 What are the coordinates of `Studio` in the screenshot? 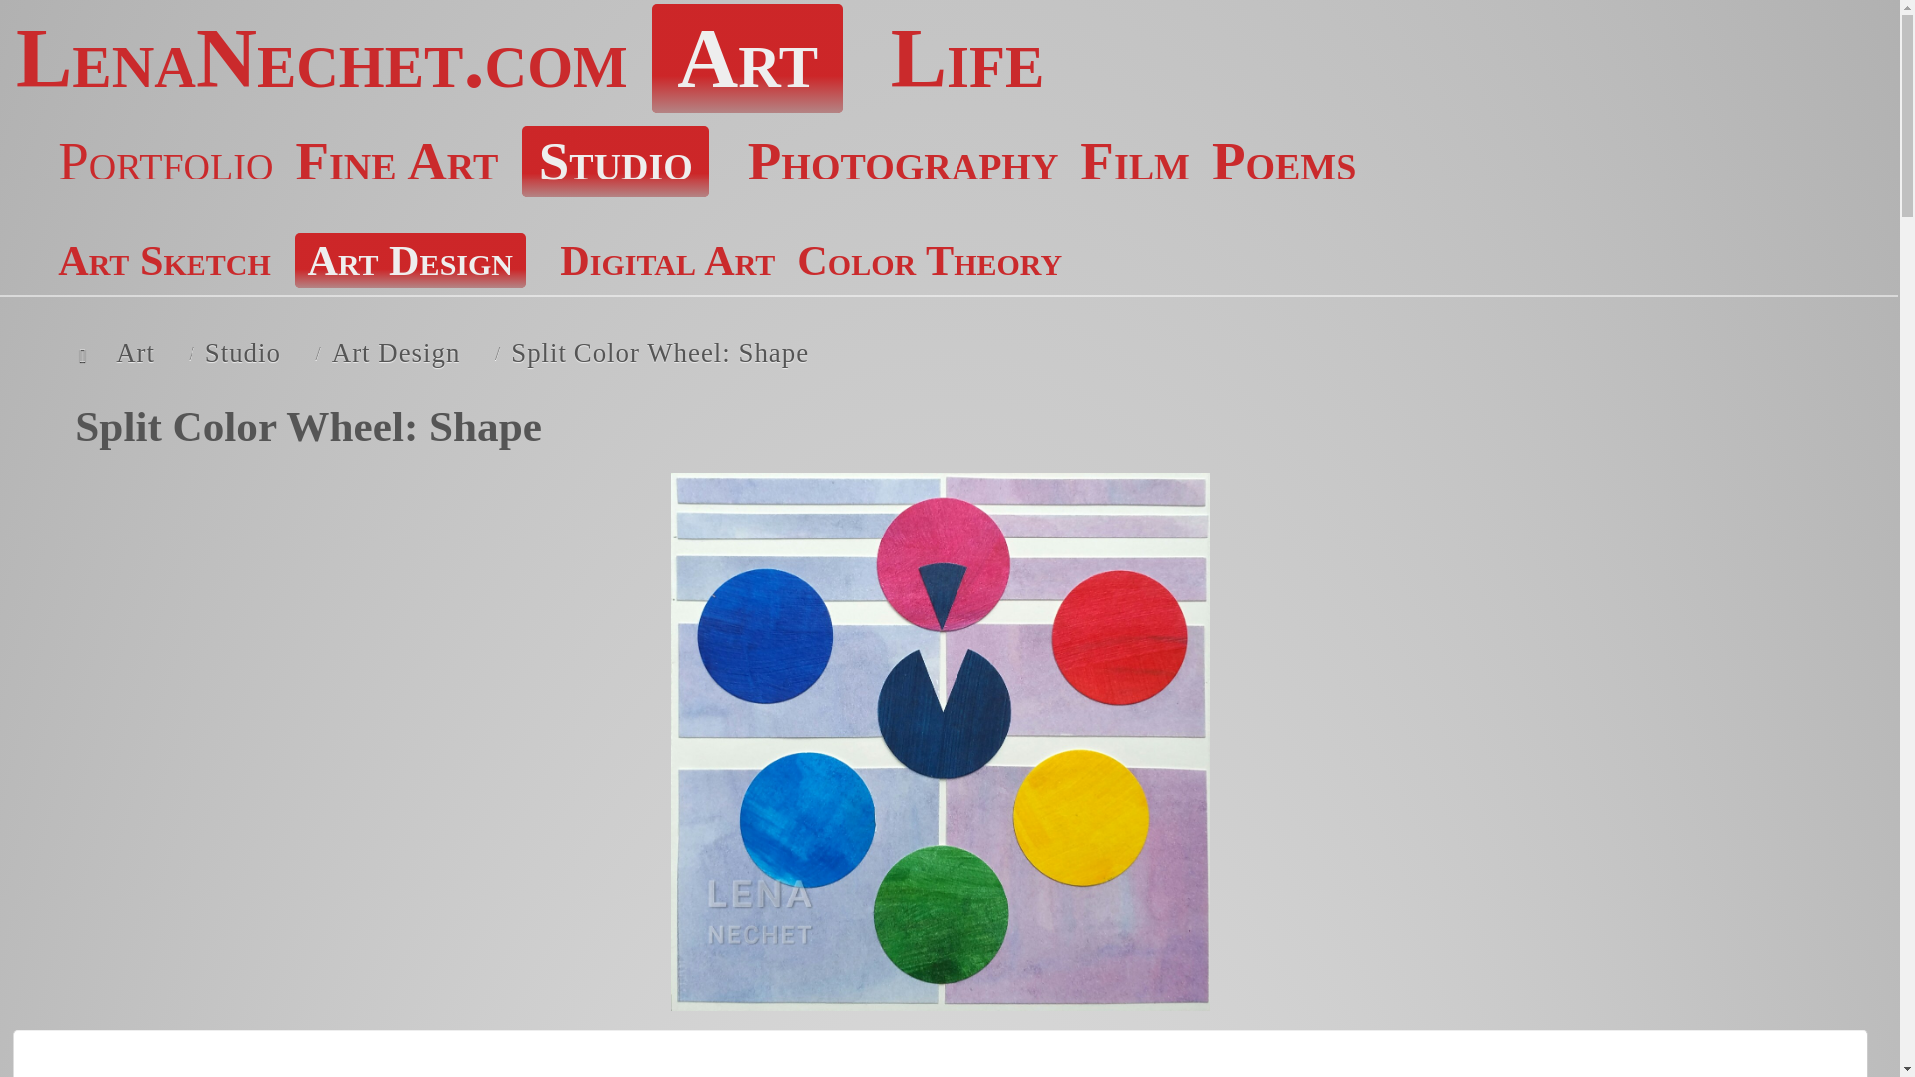 It's located at (614, 162).